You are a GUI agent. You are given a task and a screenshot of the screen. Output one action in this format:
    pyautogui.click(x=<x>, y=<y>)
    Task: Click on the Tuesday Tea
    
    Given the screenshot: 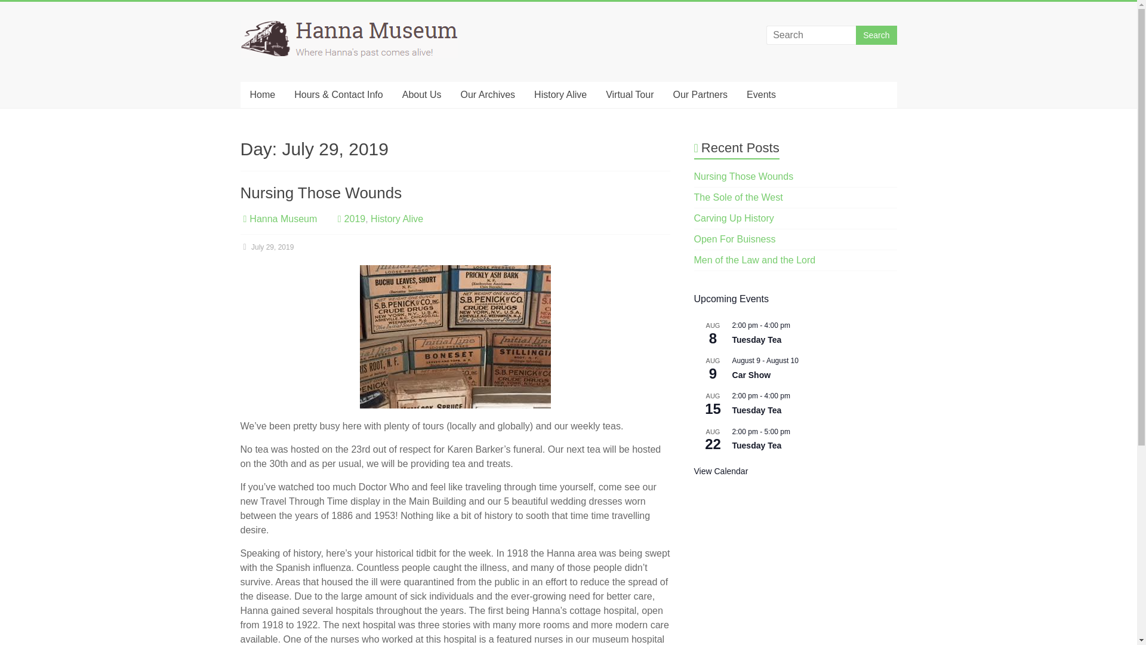 What is the action you would take?
    pyautogui.click(x=757, y=339)
    